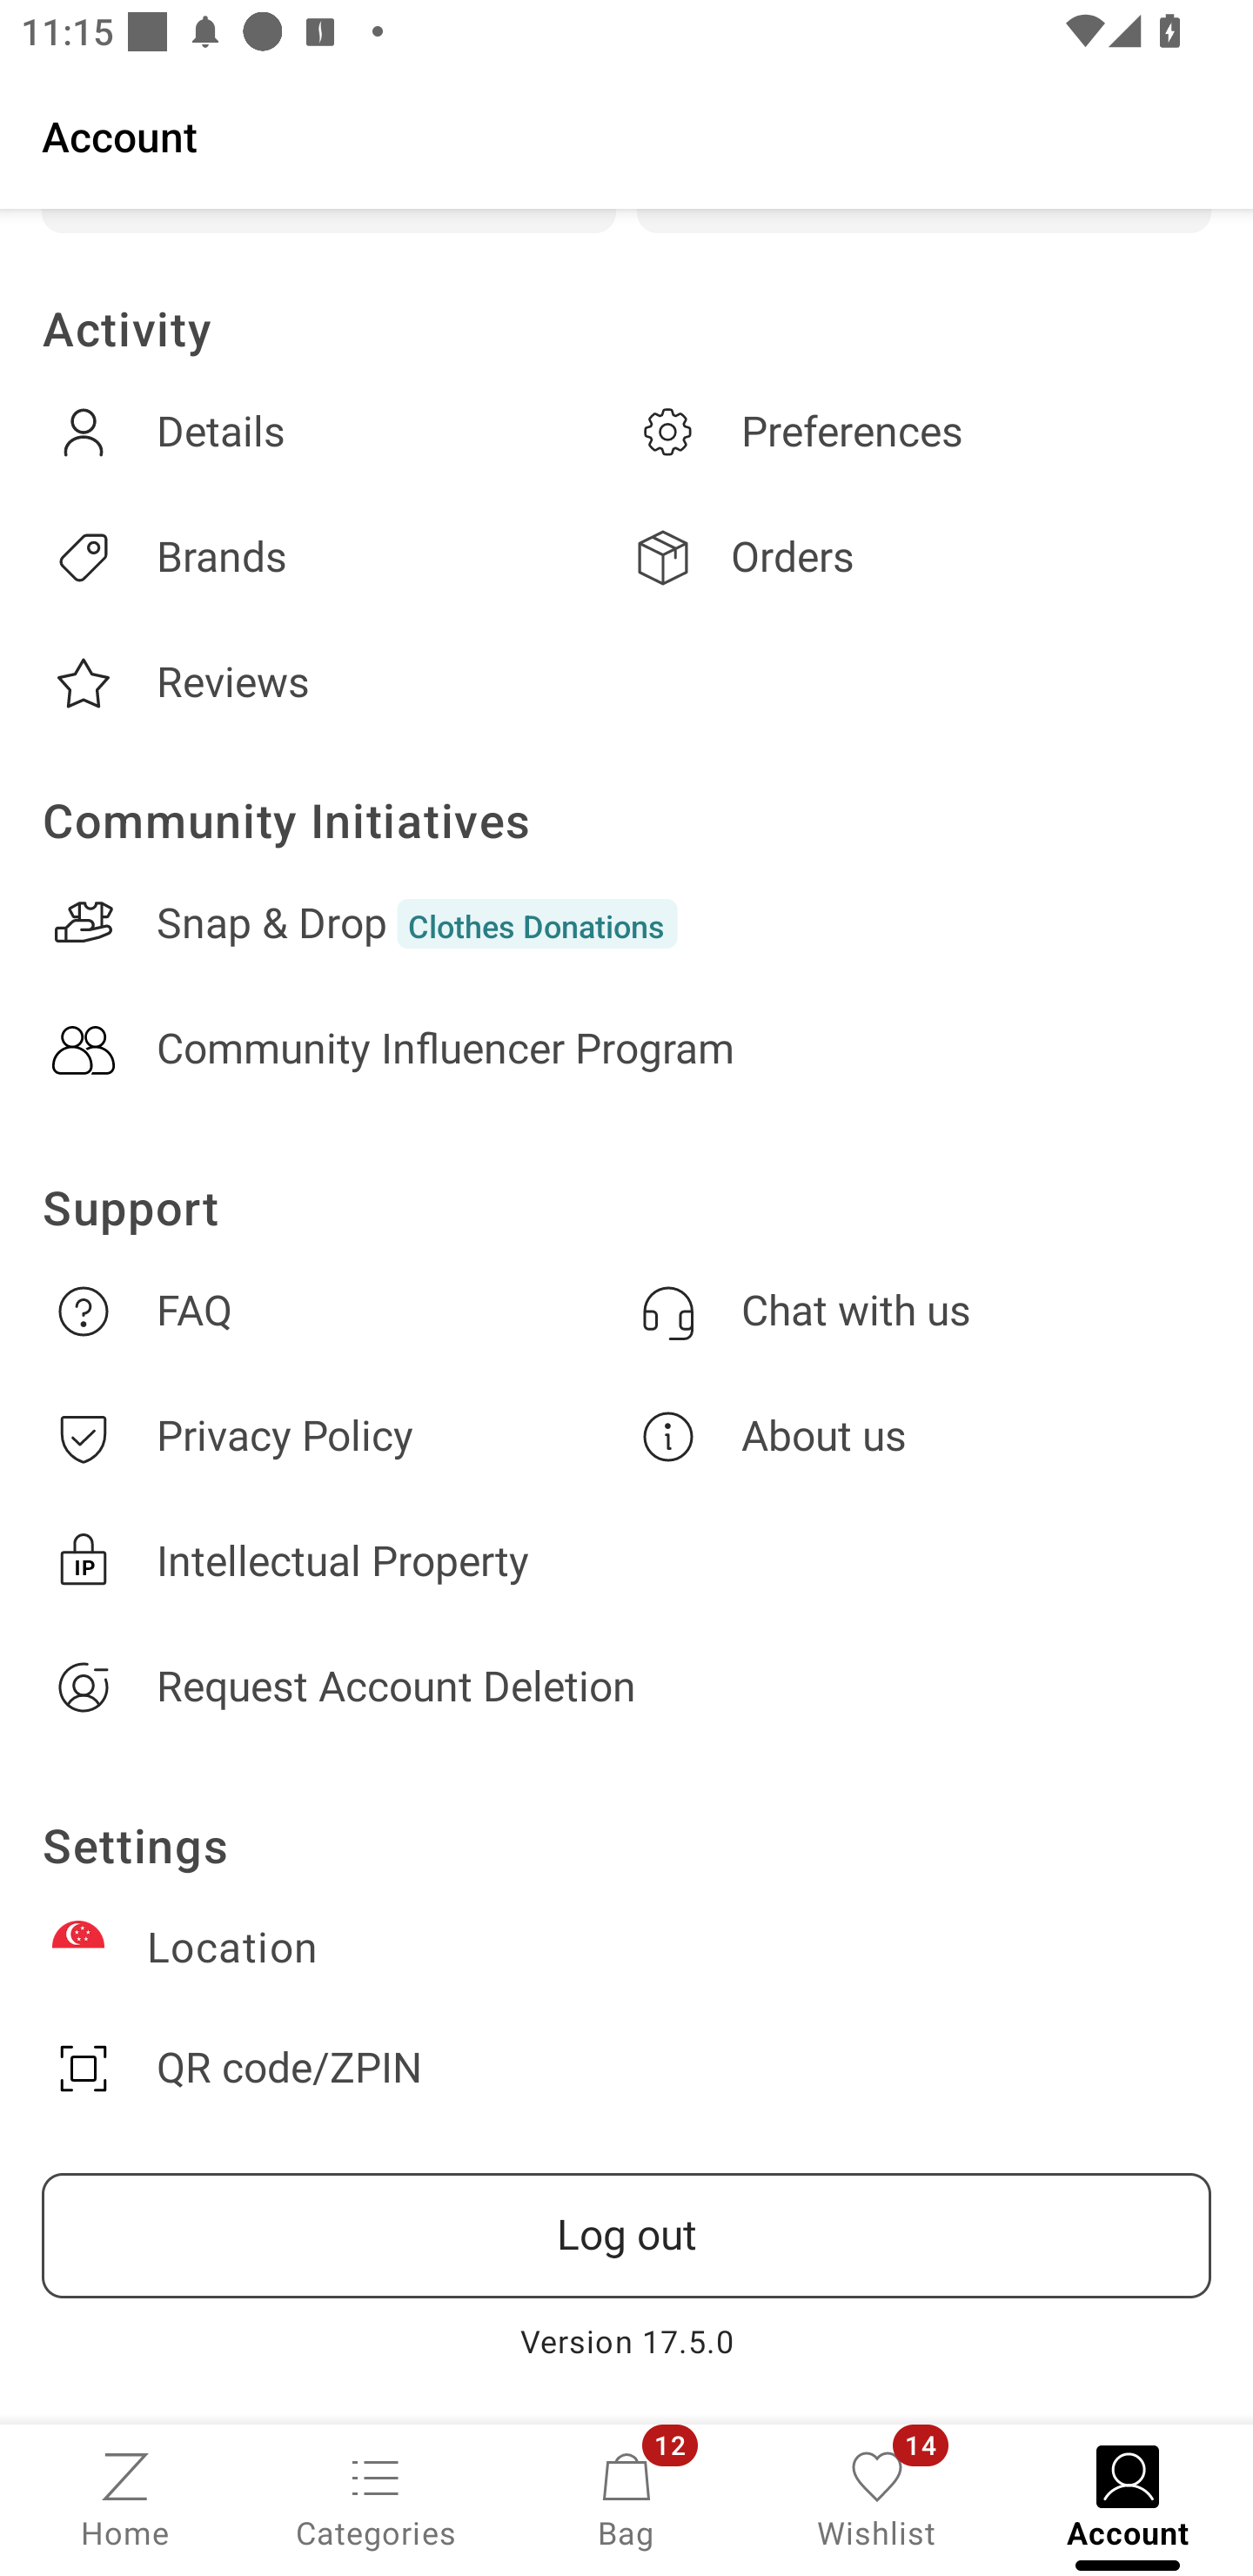 This screenshot has height=2576, width=1253. What do you see at coordinates (877, 2498) in the screenshot?
I see `Wishlist, 14 new notifications Wishlist` at bounding box center [877, 2498].